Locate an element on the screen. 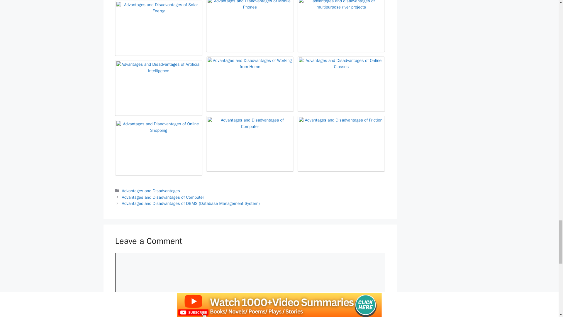 This screenshot has height=317, width=563. Advantages and Disadvantages of Working from Home is located at coordinates (250, 84).